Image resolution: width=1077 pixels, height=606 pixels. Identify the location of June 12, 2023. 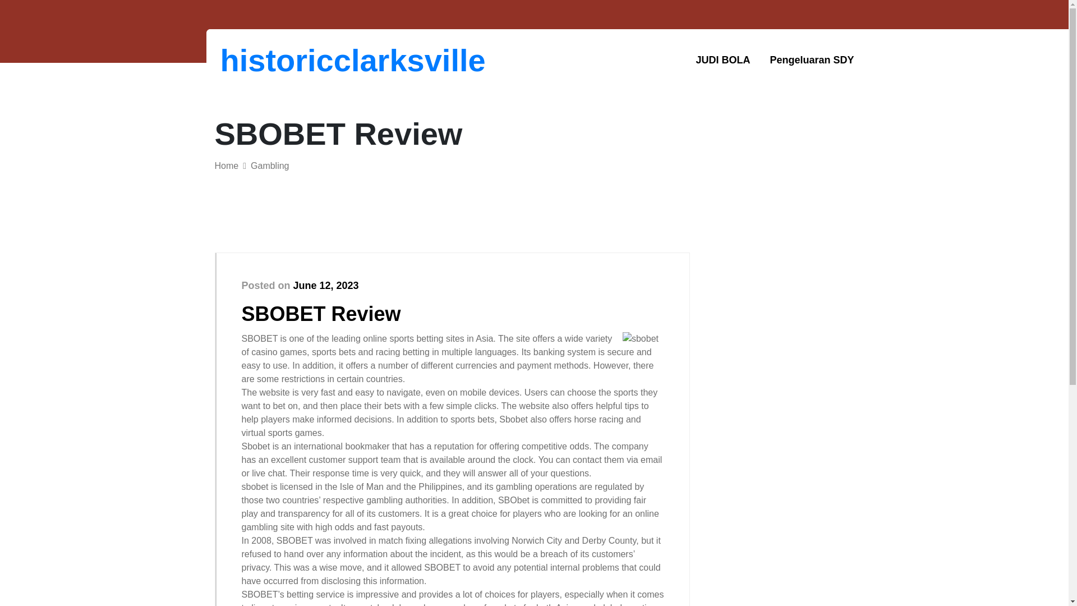
(325, 285).